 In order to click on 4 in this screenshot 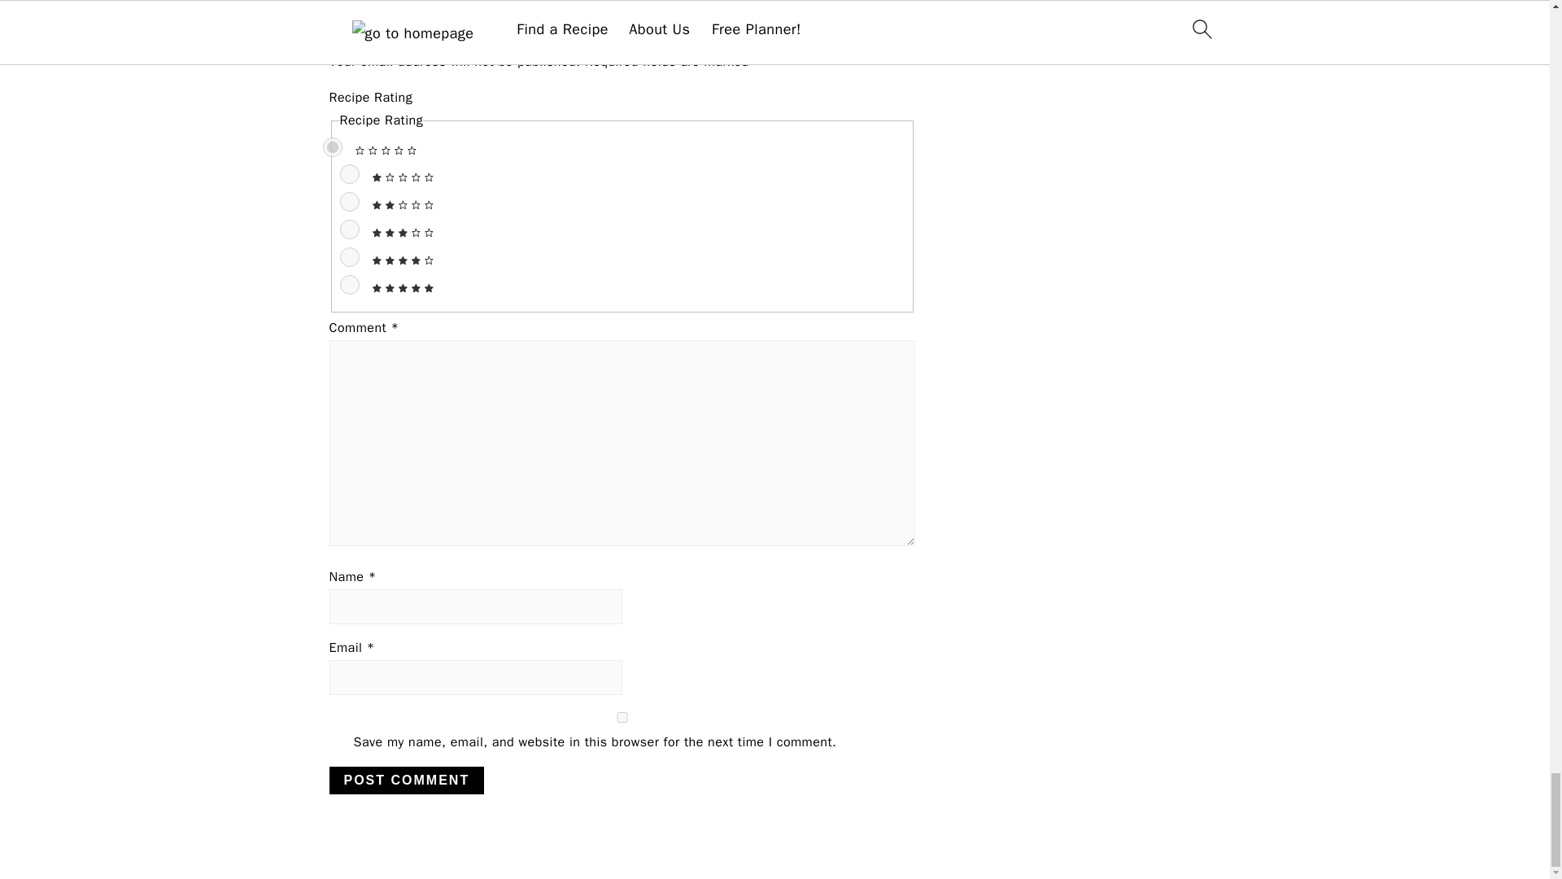, I will do `click(350, 257)`.